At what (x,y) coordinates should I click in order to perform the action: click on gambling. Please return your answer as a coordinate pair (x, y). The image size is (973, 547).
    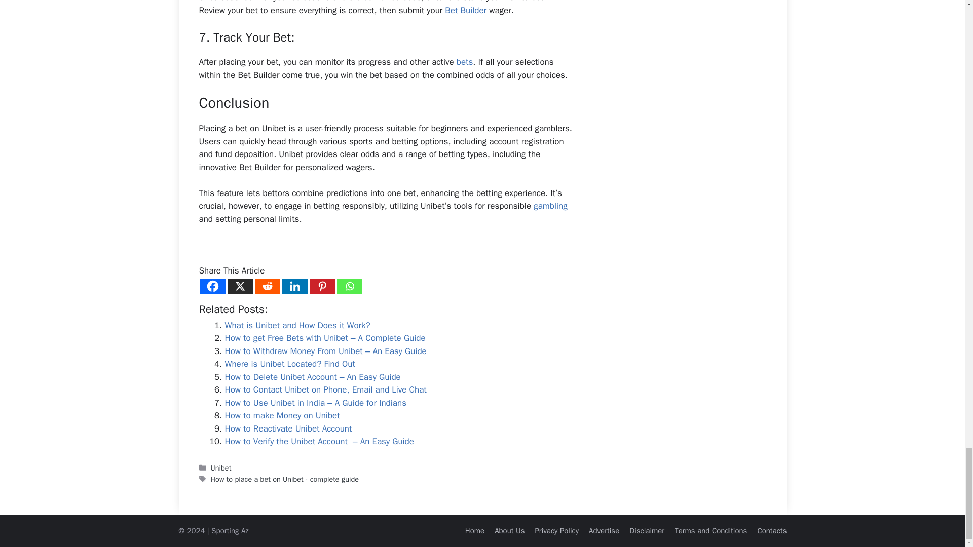
    Looking at the image, I should click on (550, 206).